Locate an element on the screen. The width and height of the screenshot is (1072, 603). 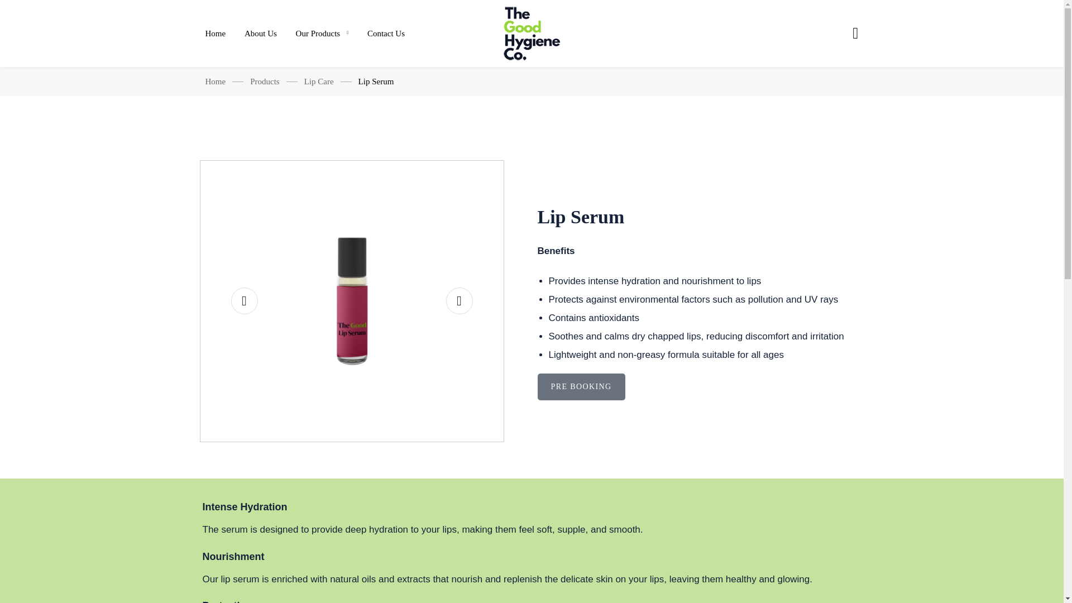
Home is located at coordinates (220, 33).